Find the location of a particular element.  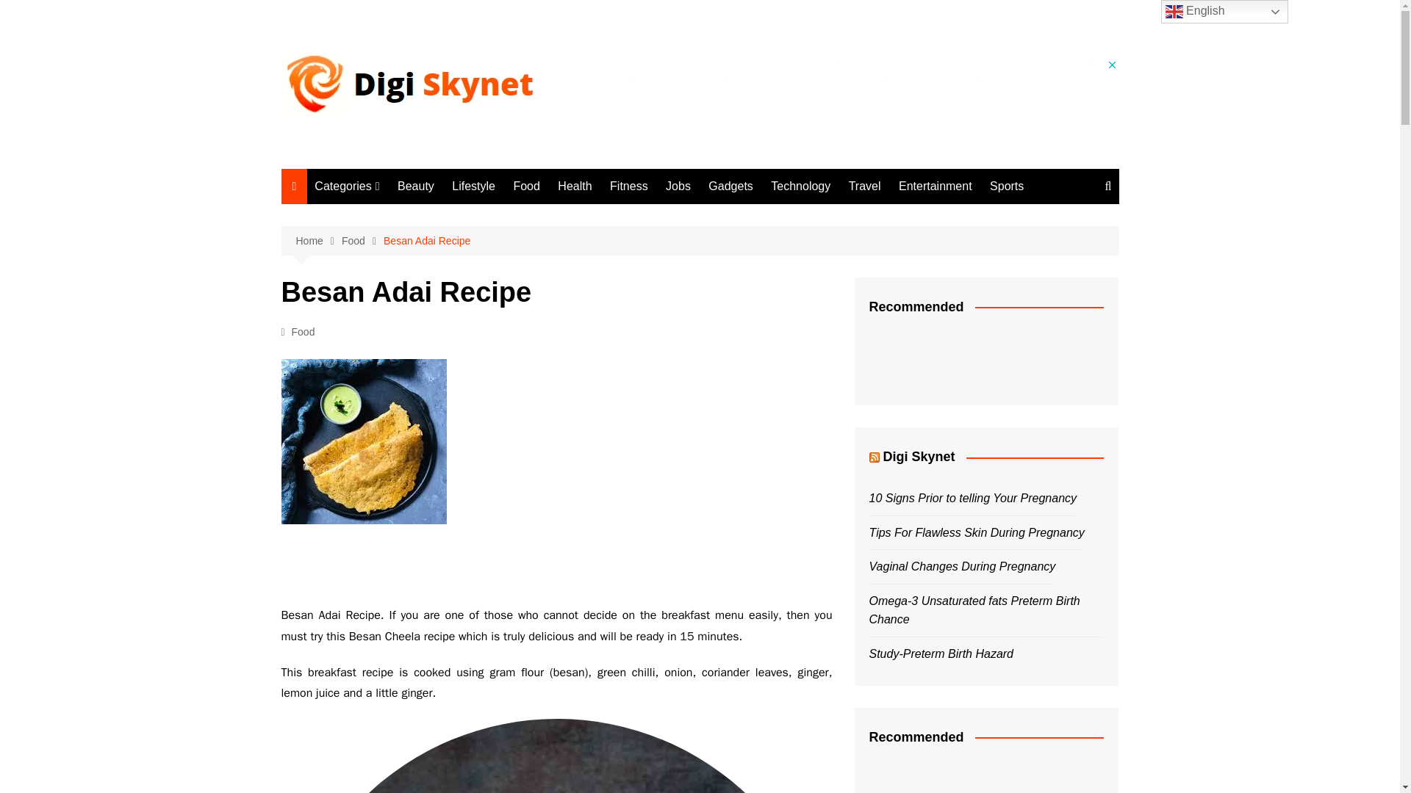

Jobs is located at coordinates (678, 187).